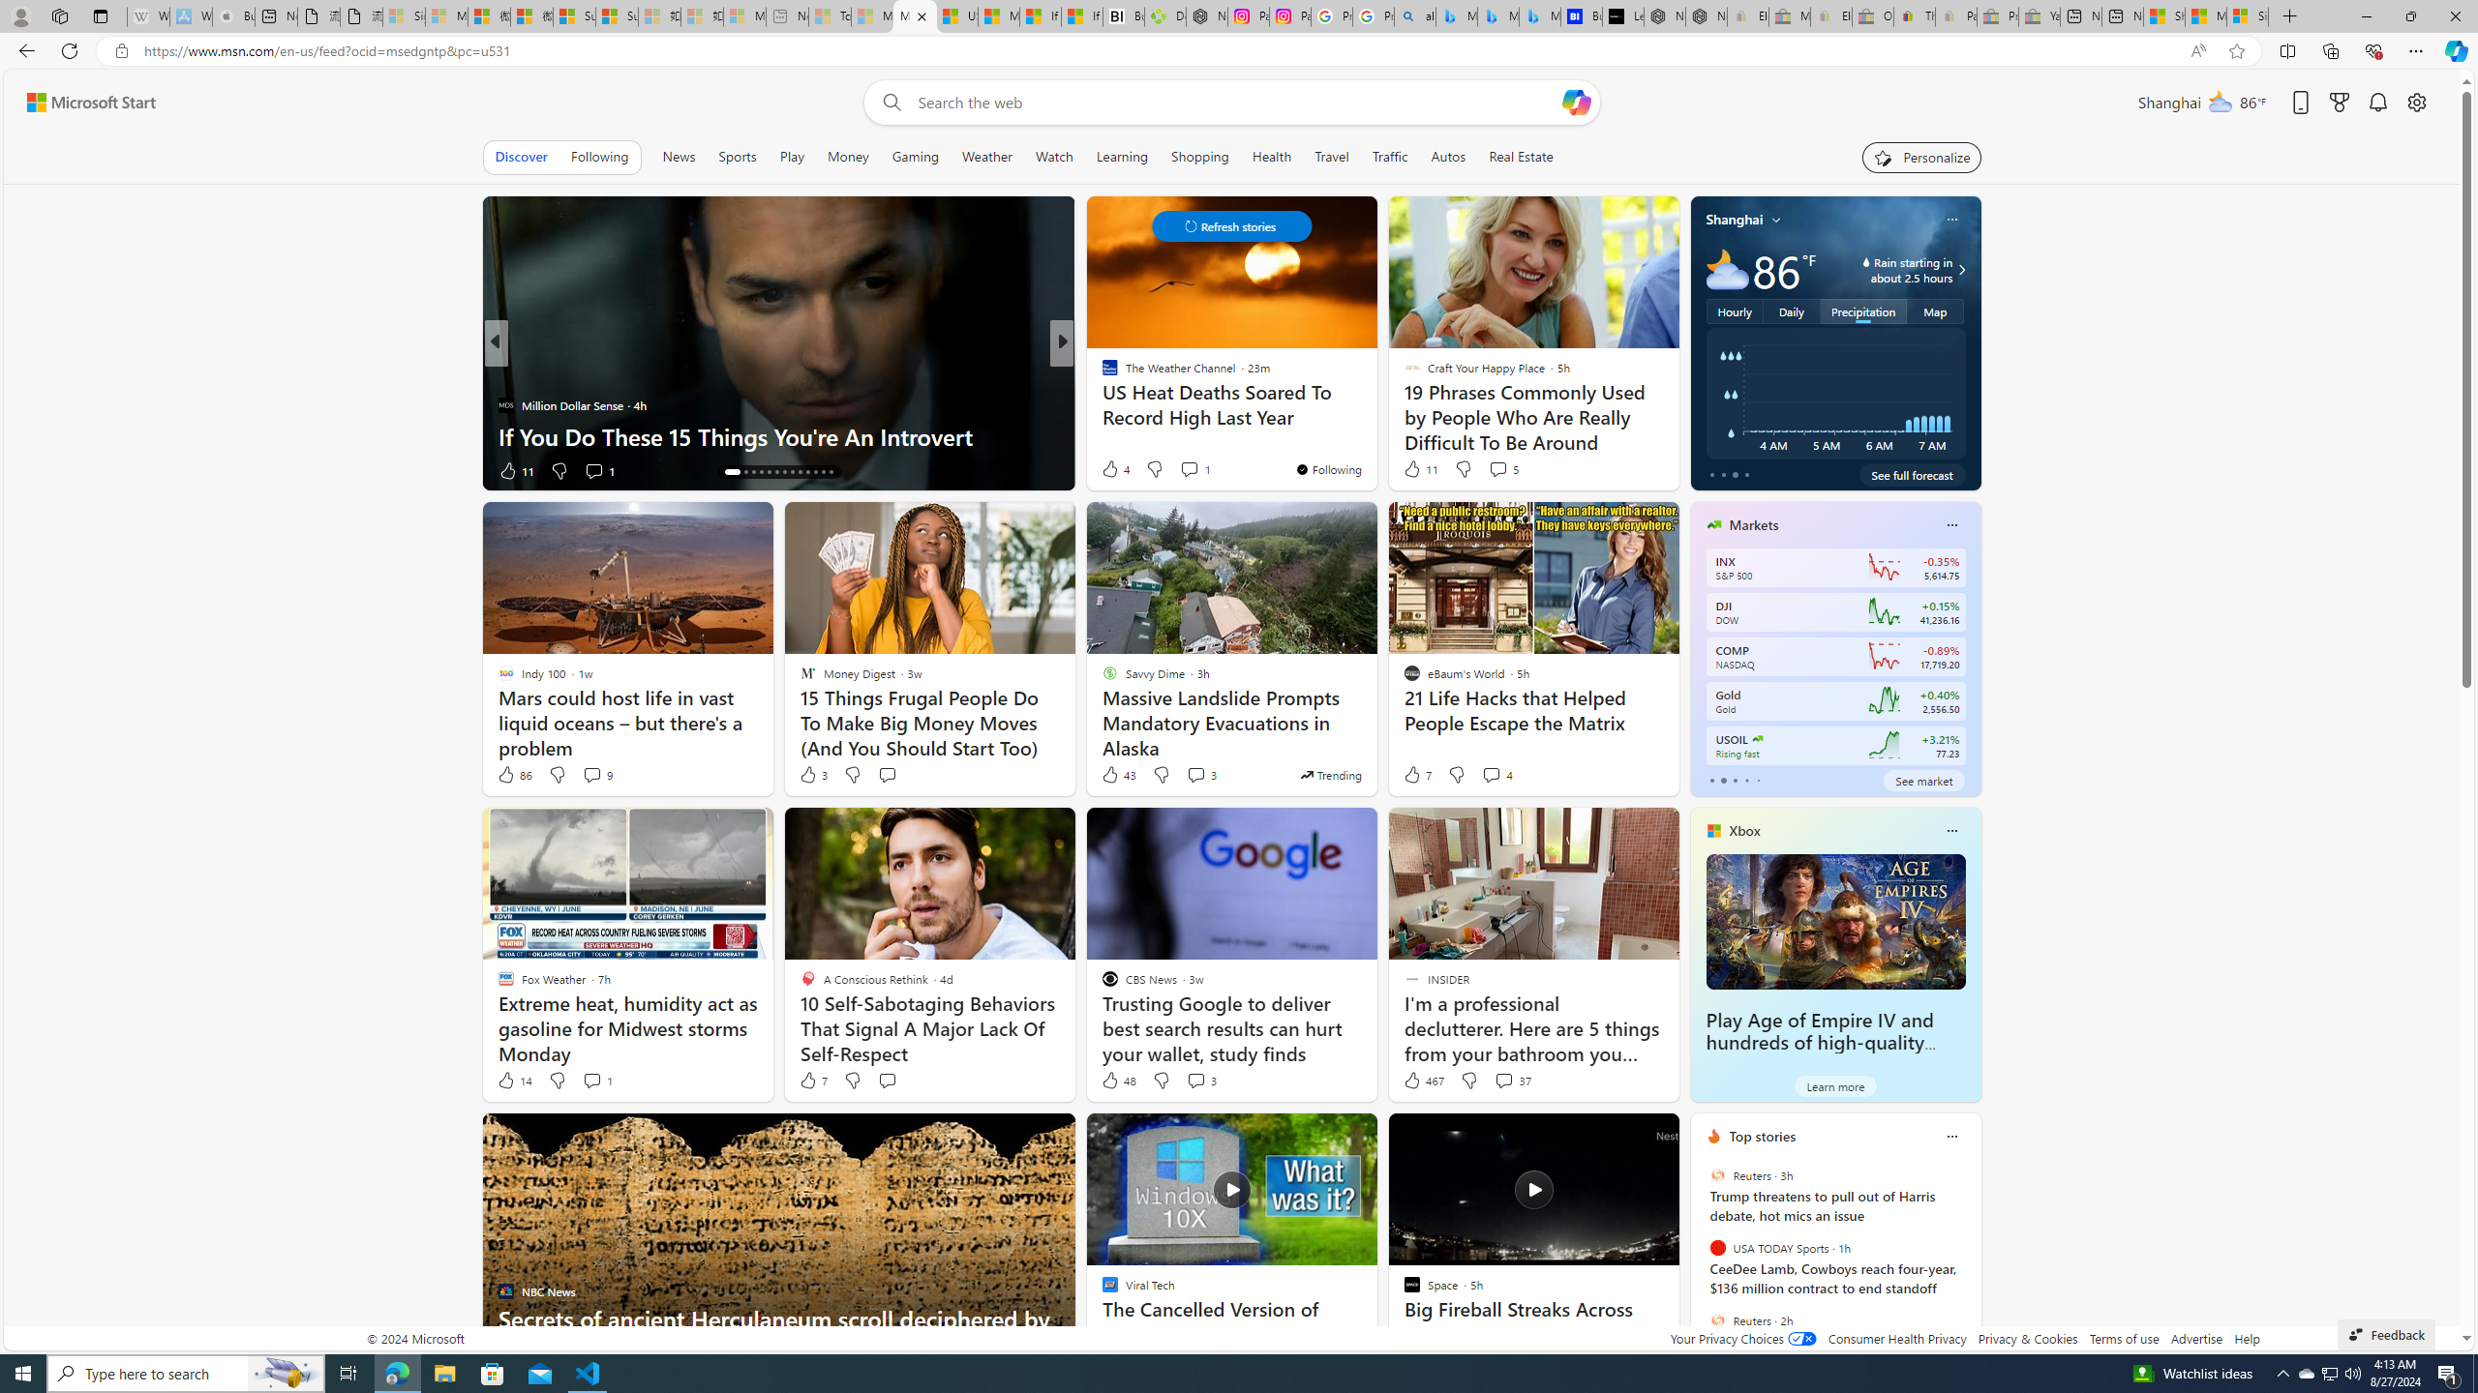  I want to click on Class: weather-arrow-glyph, so click(1961, 270).